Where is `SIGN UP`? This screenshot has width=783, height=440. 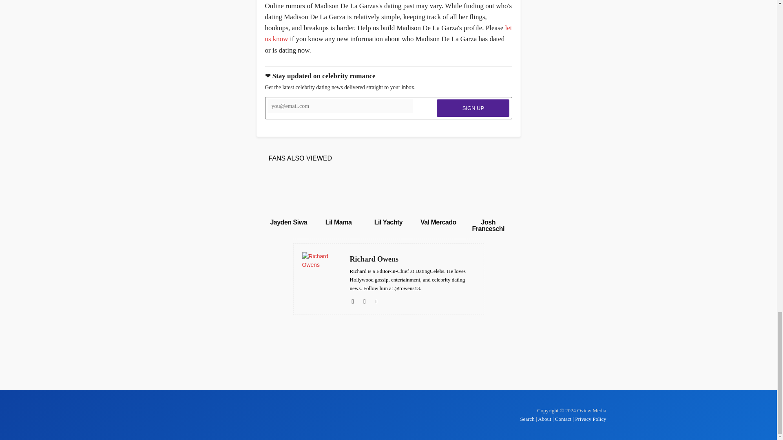
SIGN UP is located at coordinates (473, 108).